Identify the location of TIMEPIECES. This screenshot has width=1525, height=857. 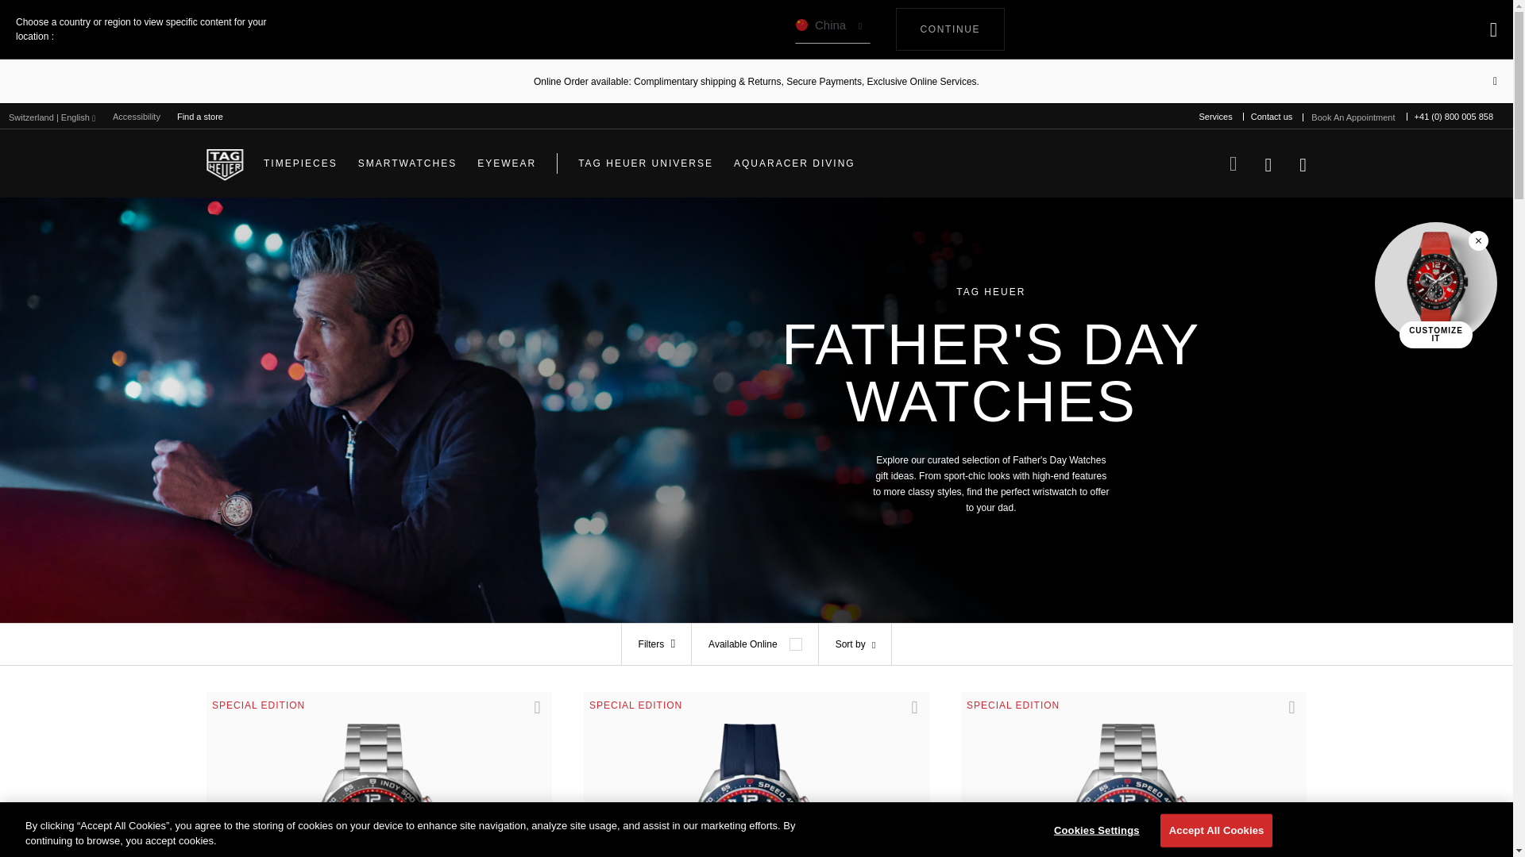
(531, 715).